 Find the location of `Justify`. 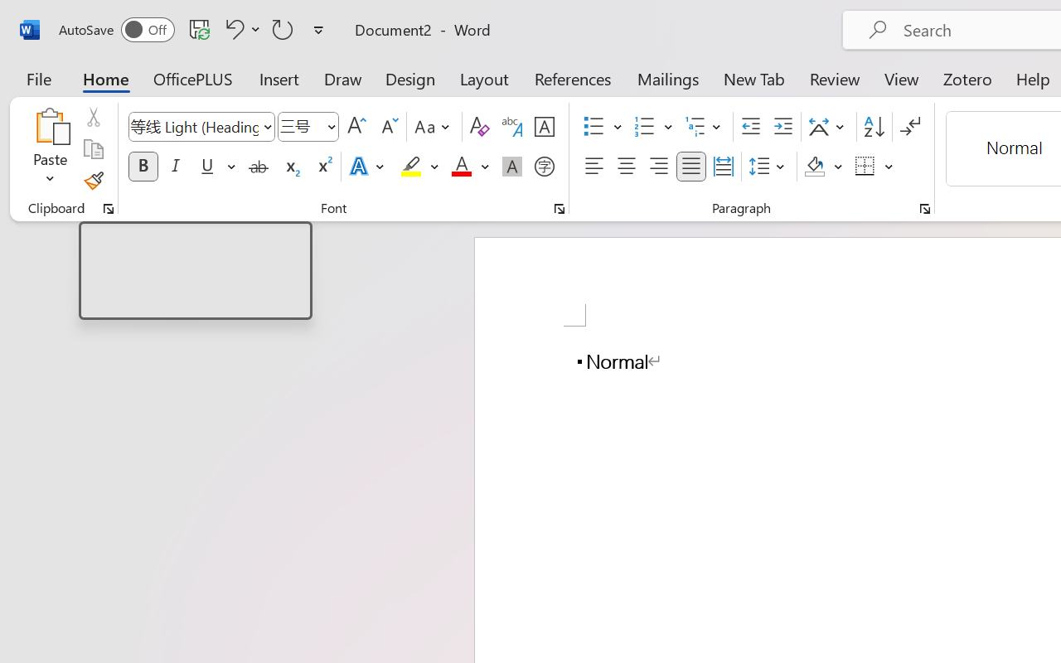

Justify is located at coordinates (691, 167).